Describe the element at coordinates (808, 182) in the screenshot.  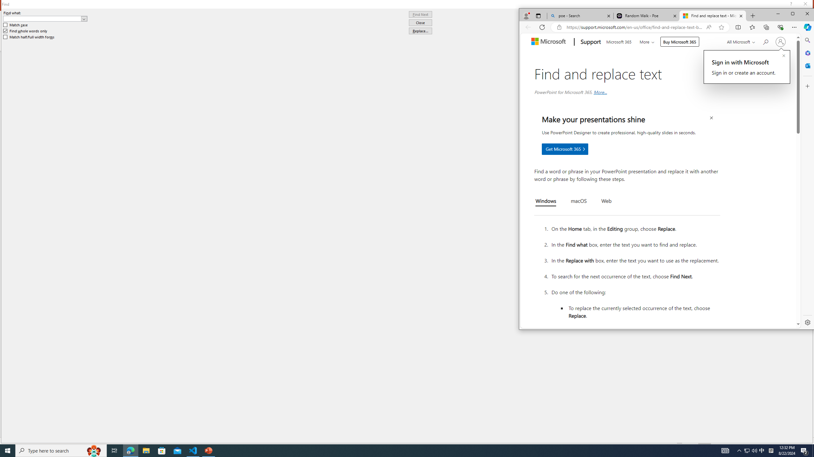
I see `Side bar` at that location.